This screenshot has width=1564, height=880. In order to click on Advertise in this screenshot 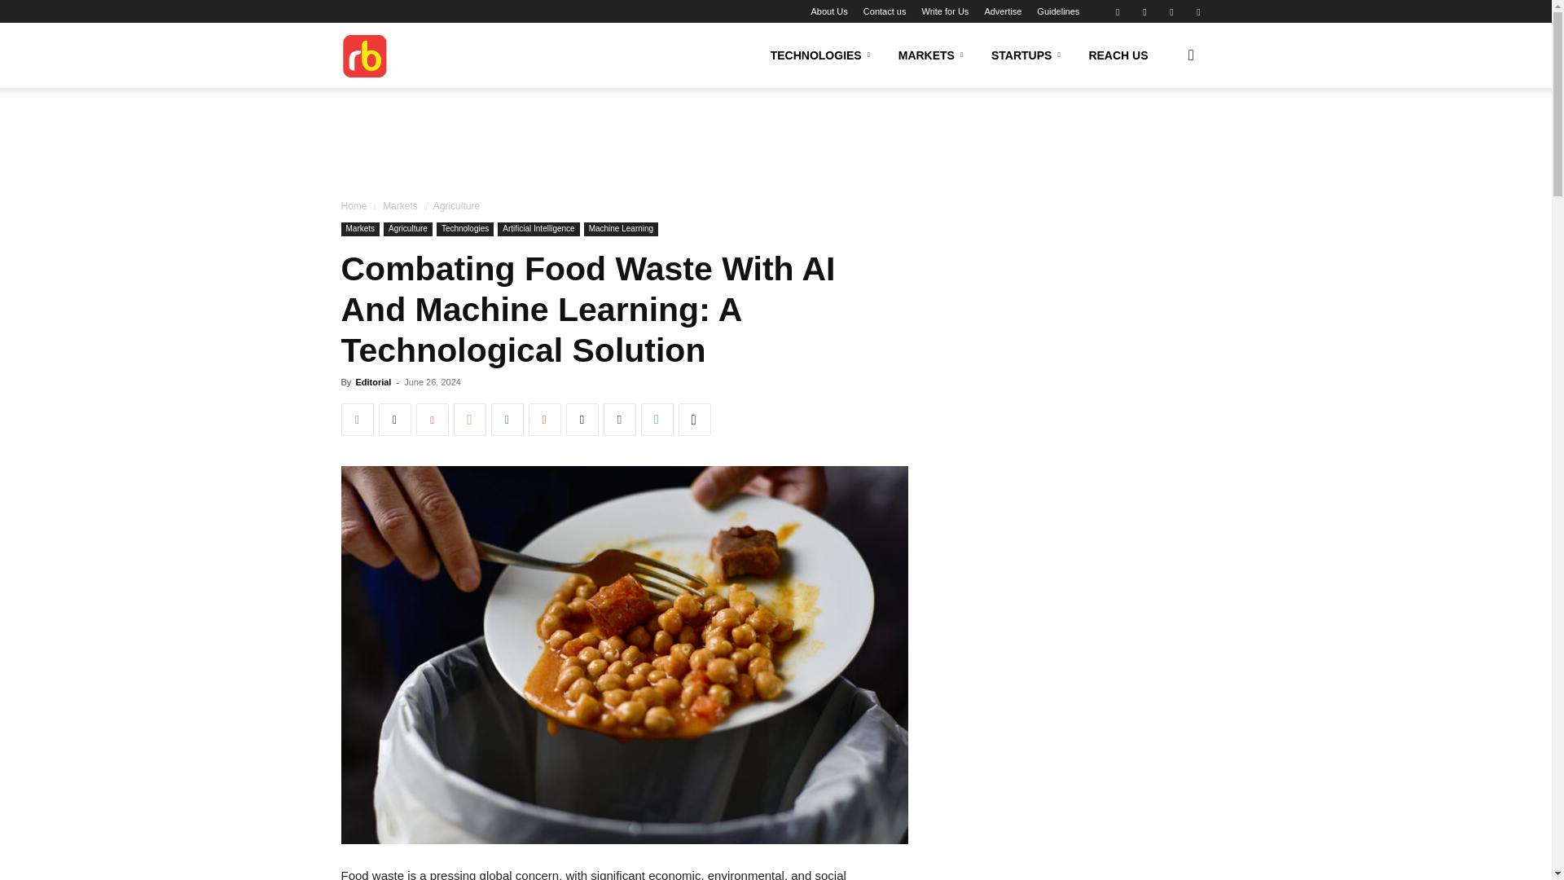, I will do `click(1002, 11)`.